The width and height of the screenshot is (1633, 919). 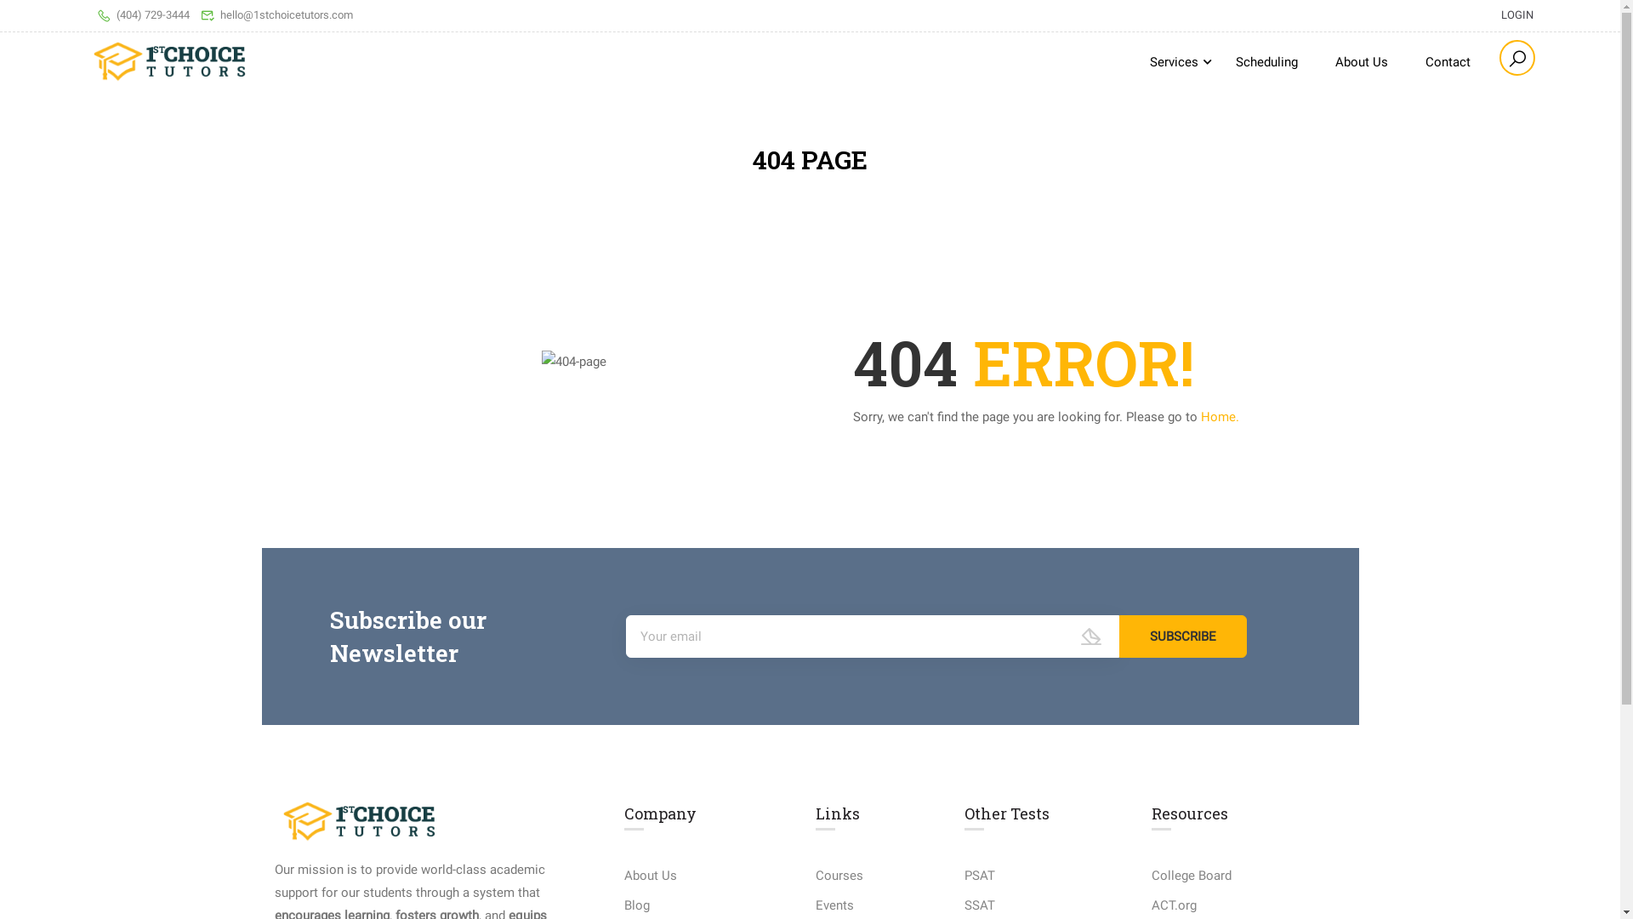 What do you see at coordinates (980, 876) in the screenshot?
I see `PSAT` at bounding box center [980, 876].